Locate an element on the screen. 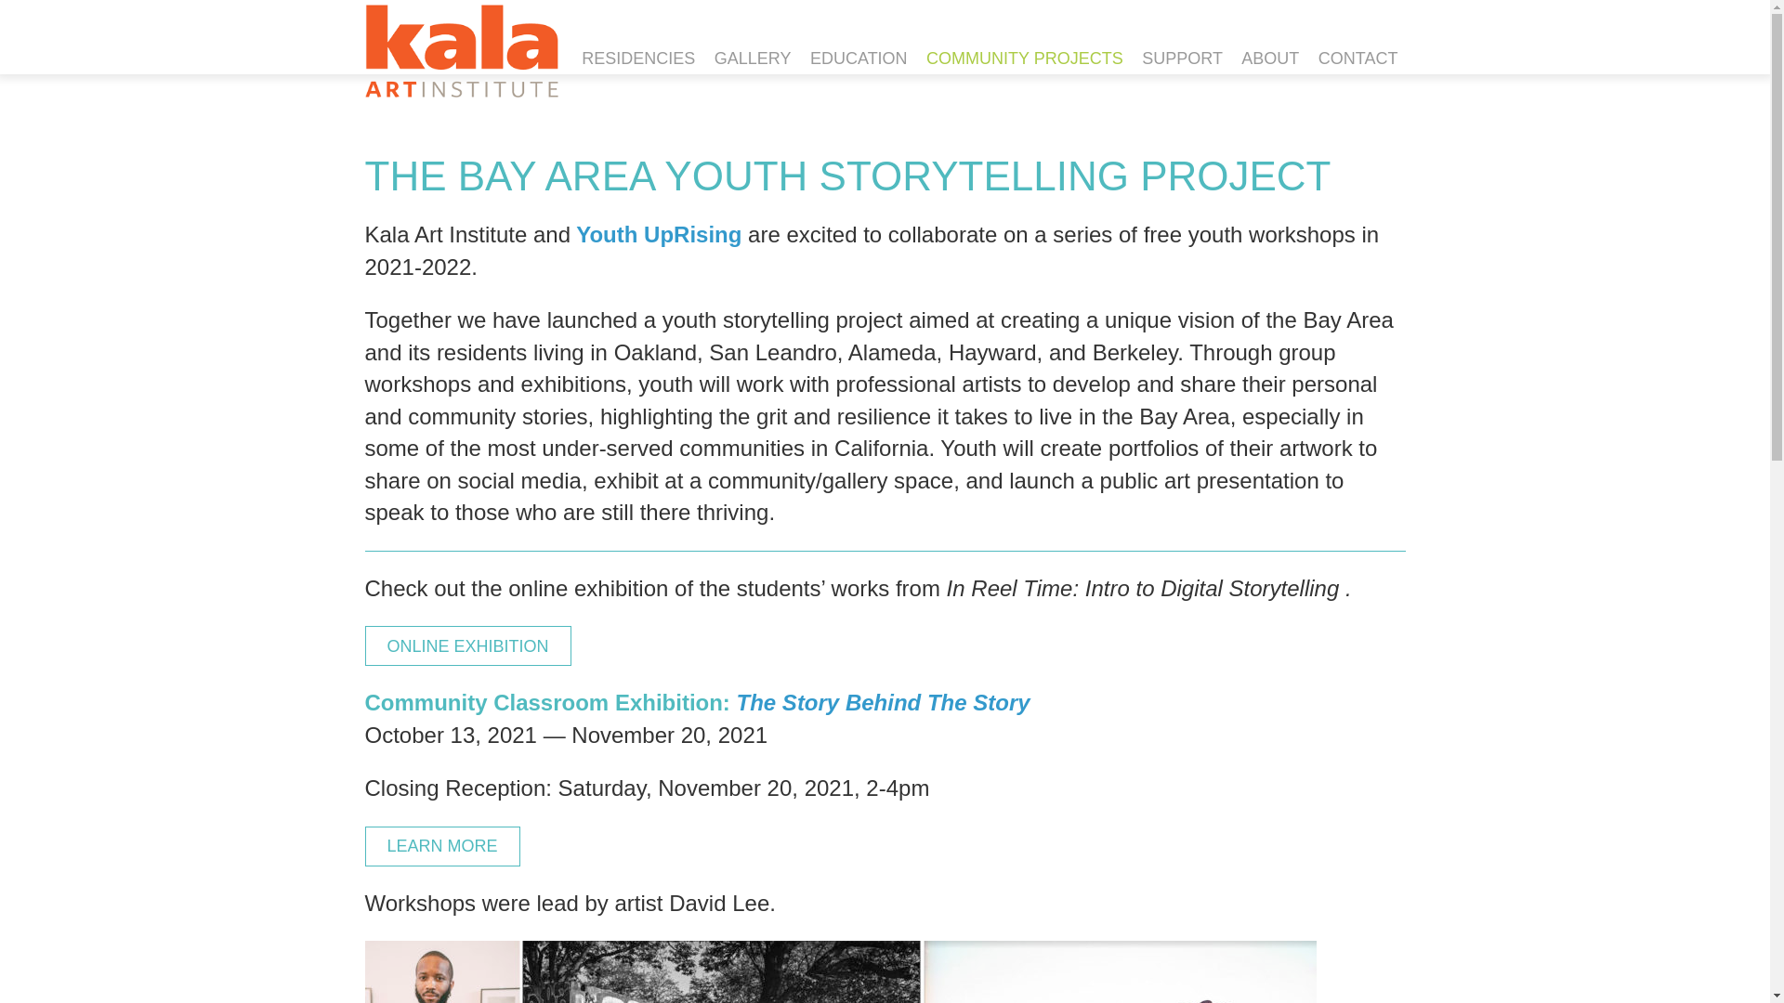 This screenshot has height=1003, width=1784. Kala Art Institute is located at coordinates (460, 50).